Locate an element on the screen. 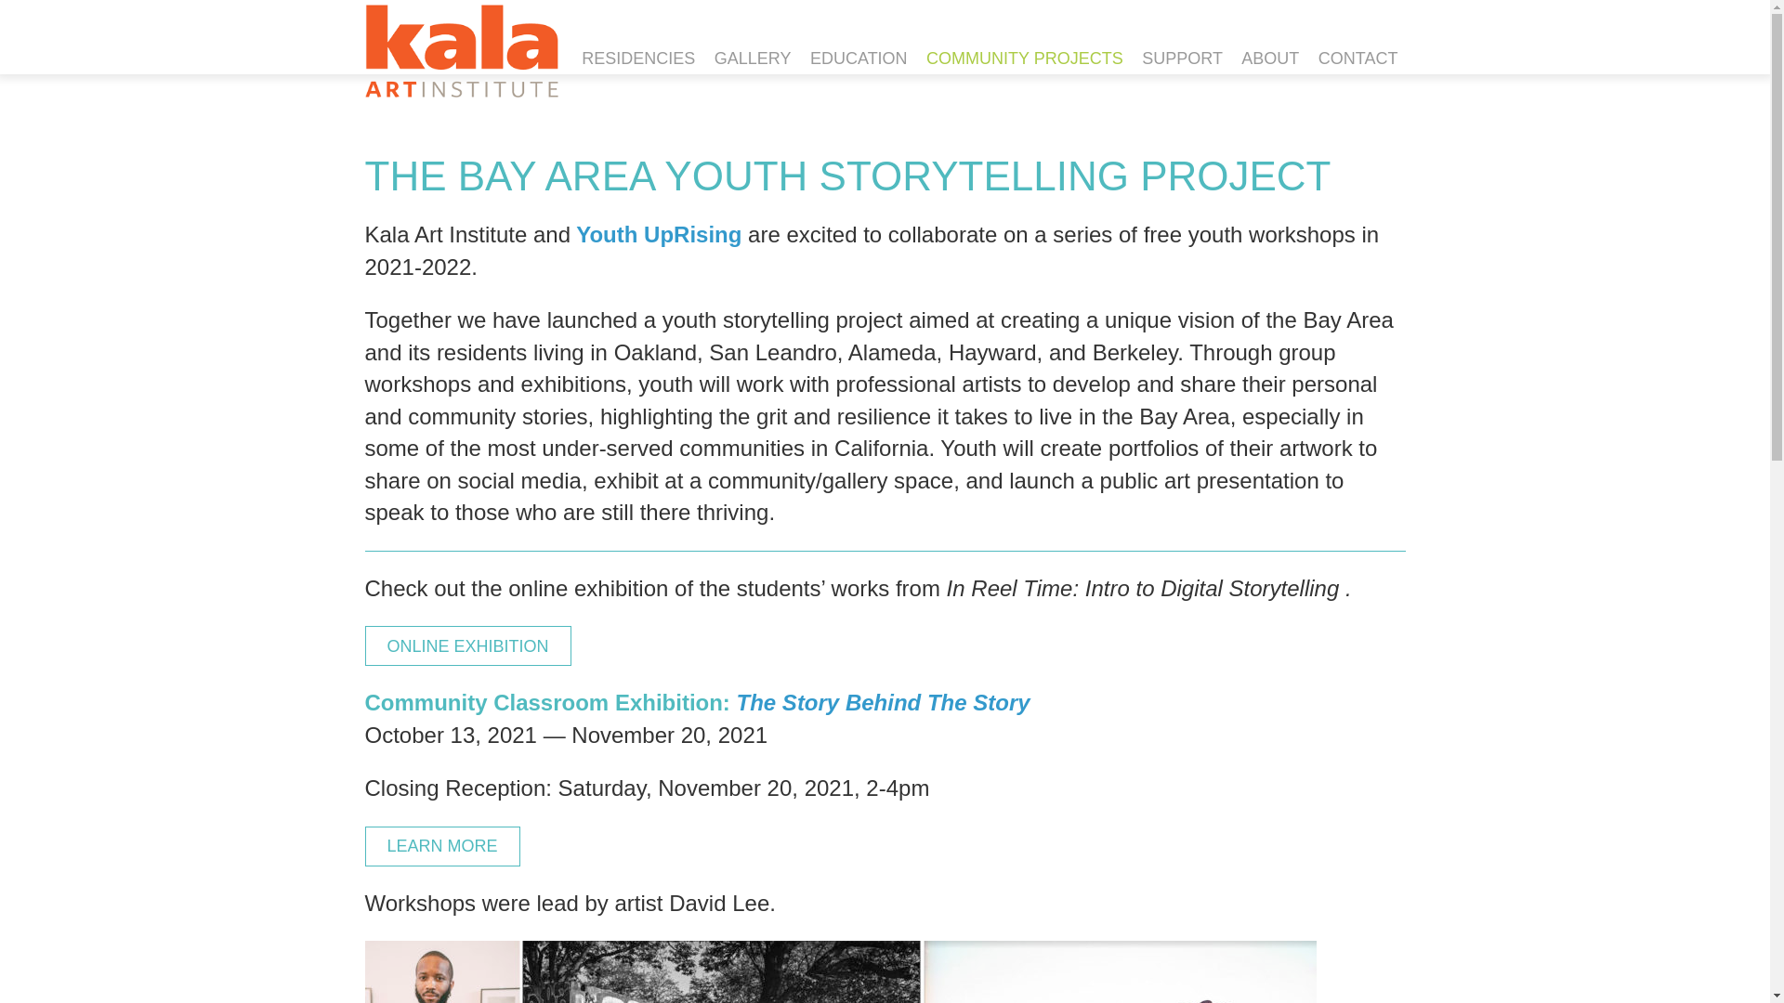 This screenshot has height=1003, width=1784. Kala Art Institute is located at coordinates (460, 50).